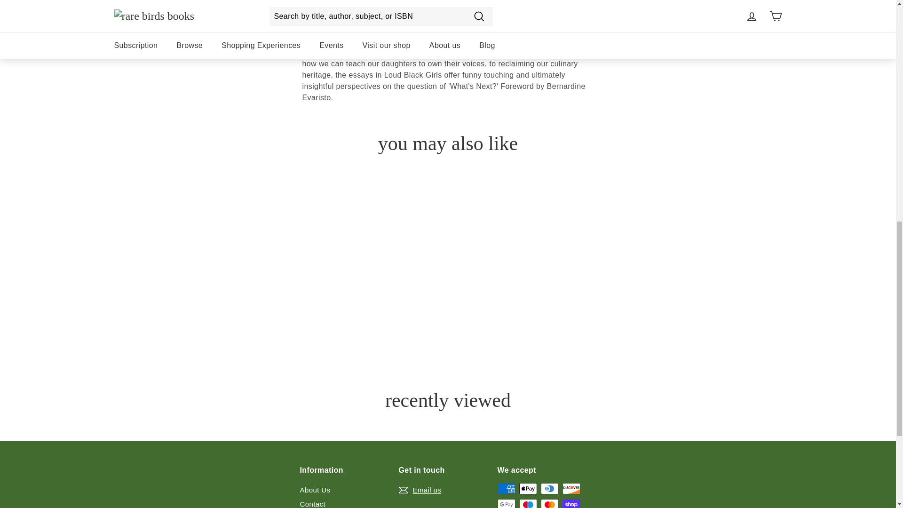 The image size is (903, 508). What do you see at coordinates (506, 488) in the screenshot?
I see `American Express` at bounding box center [506, 488].